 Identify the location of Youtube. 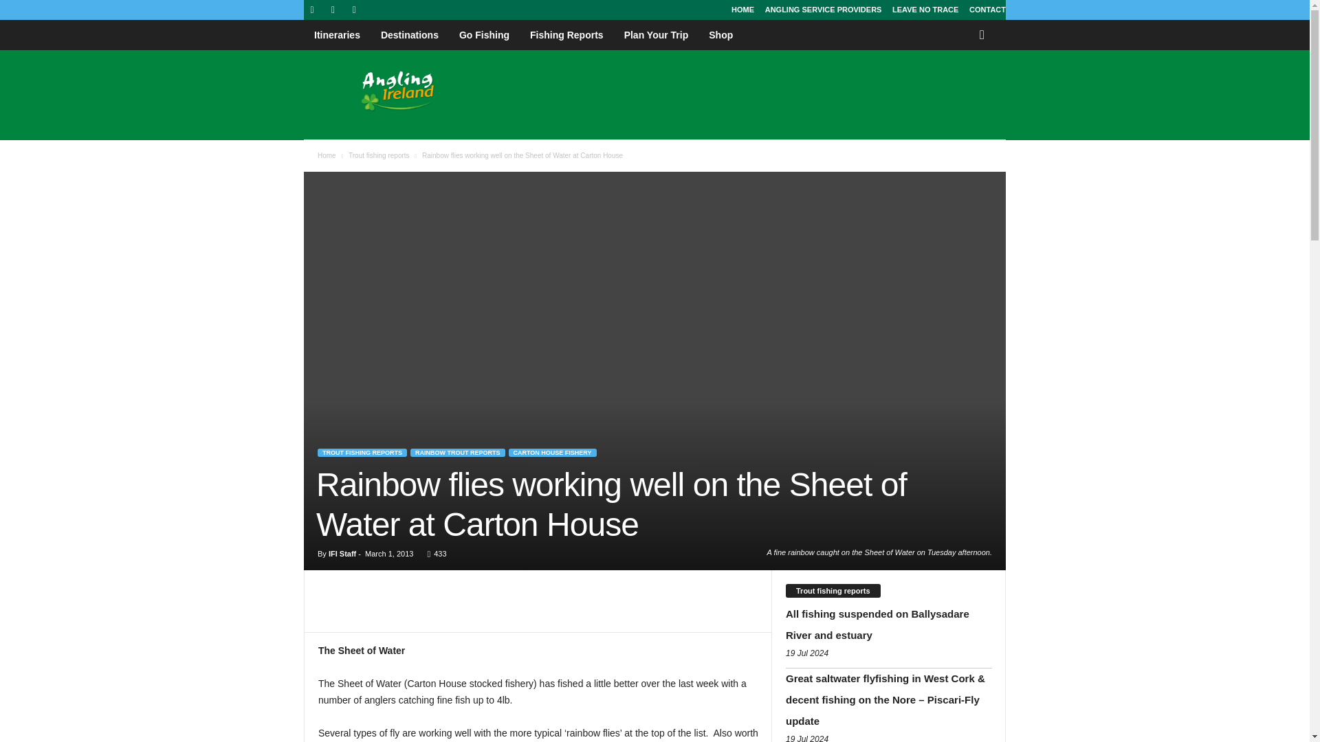
(353, 10).